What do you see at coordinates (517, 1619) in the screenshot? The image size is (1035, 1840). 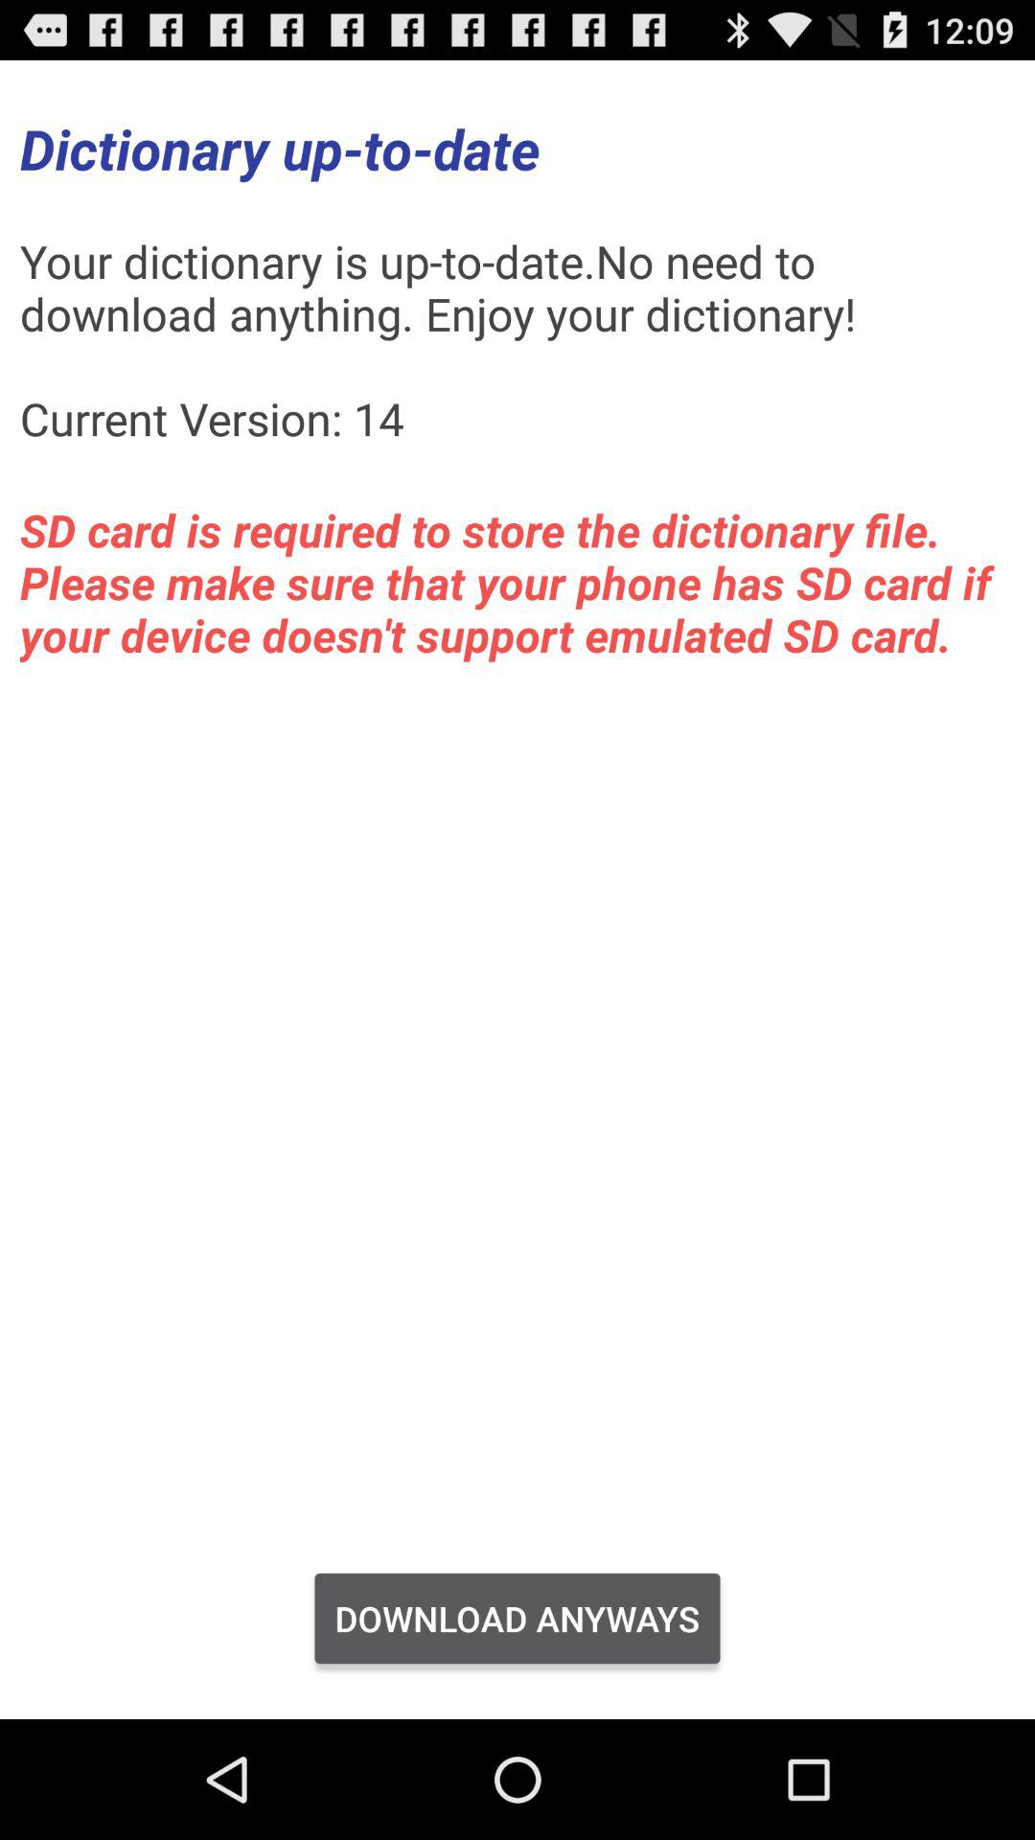 I see `open item at the bottom` at bounding box center [517, 1619].